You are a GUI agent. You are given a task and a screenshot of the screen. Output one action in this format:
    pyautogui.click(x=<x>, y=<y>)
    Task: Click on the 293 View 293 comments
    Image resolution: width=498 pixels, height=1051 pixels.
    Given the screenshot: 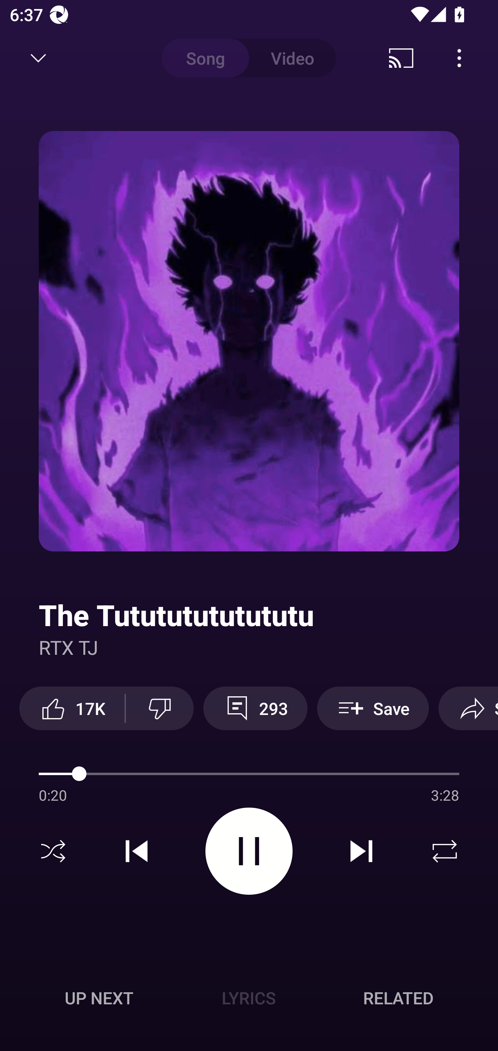 What is the action you would take?
    pyautogui.click(x=255, y=708)
    